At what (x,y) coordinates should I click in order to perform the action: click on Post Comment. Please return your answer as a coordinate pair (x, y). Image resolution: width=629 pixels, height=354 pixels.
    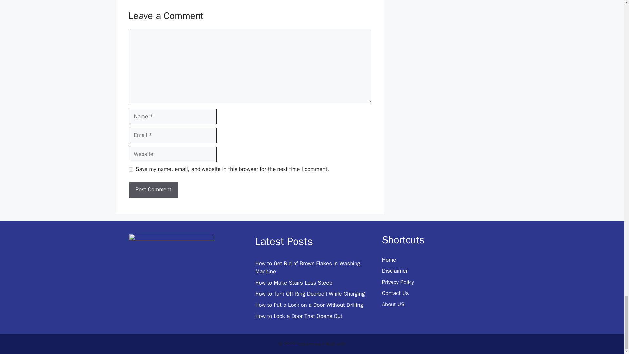
    Looking at the image, I should click on (153, 189).